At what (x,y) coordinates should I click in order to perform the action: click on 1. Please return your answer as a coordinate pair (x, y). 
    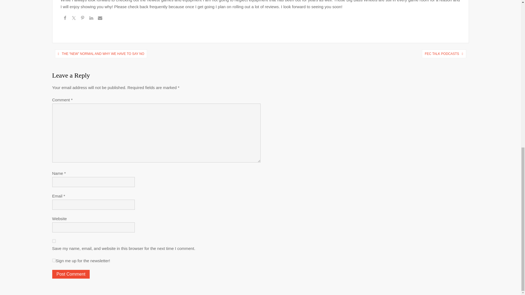
    Looking at the image, I should click on (54, 261).